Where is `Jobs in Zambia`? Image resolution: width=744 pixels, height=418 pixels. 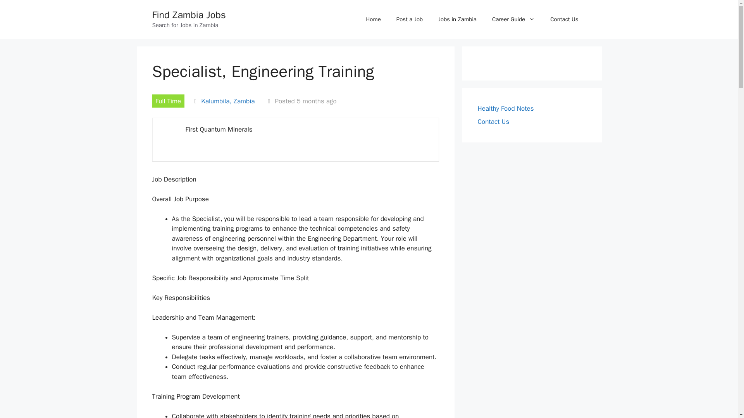 Jobs in Zambia is located at coordinates (457, 19).